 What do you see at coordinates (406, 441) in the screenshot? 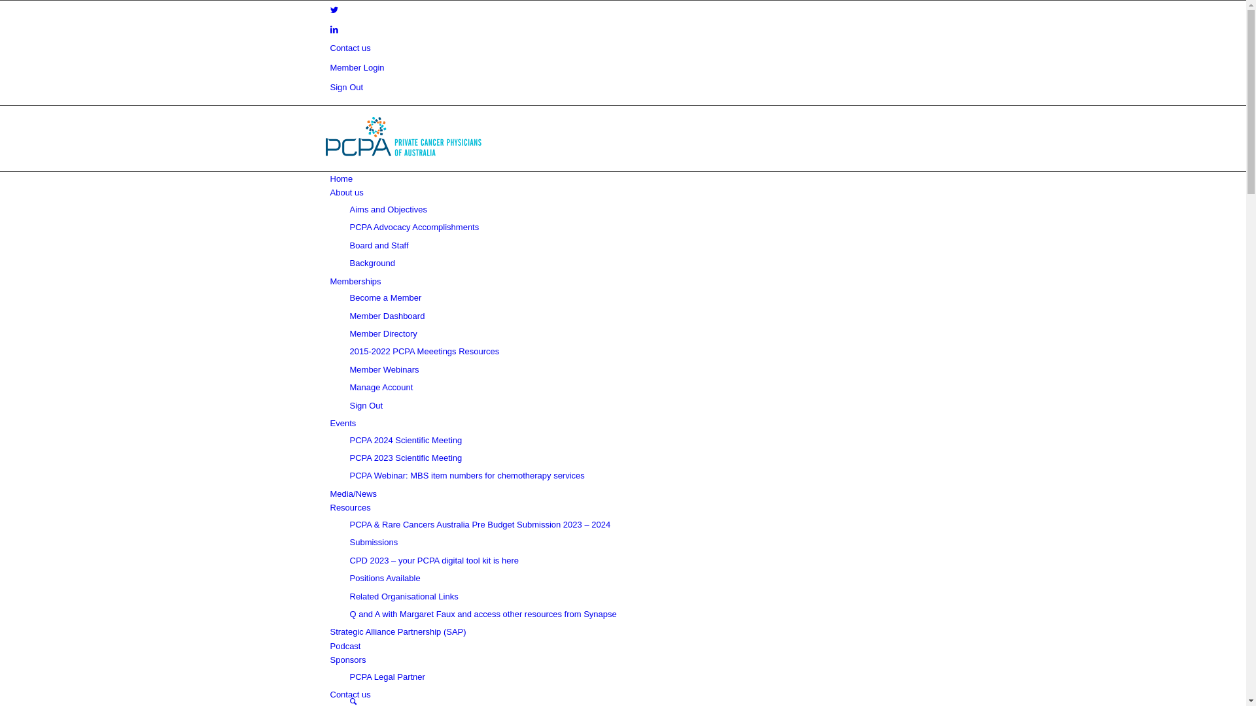
I see `PCPA 2024 Scientific Meeting` at bounding box center [406, 441].